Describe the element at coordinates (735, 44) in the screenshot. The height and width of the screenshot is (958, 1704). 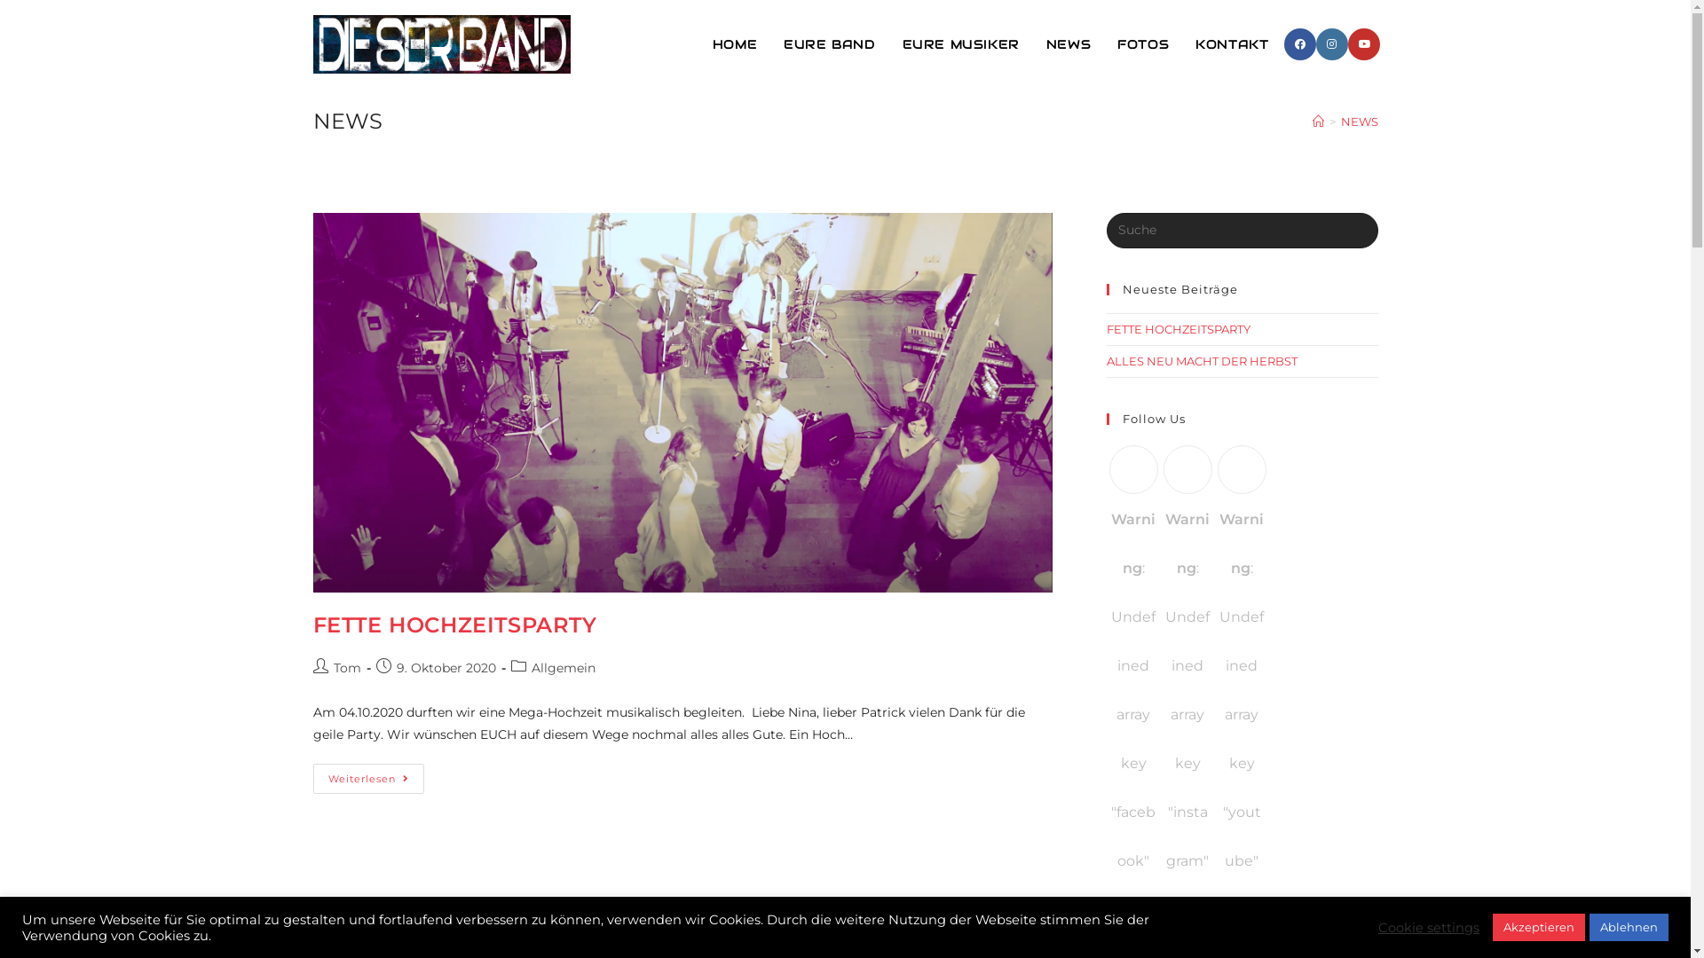
I see `HOME` at that location.